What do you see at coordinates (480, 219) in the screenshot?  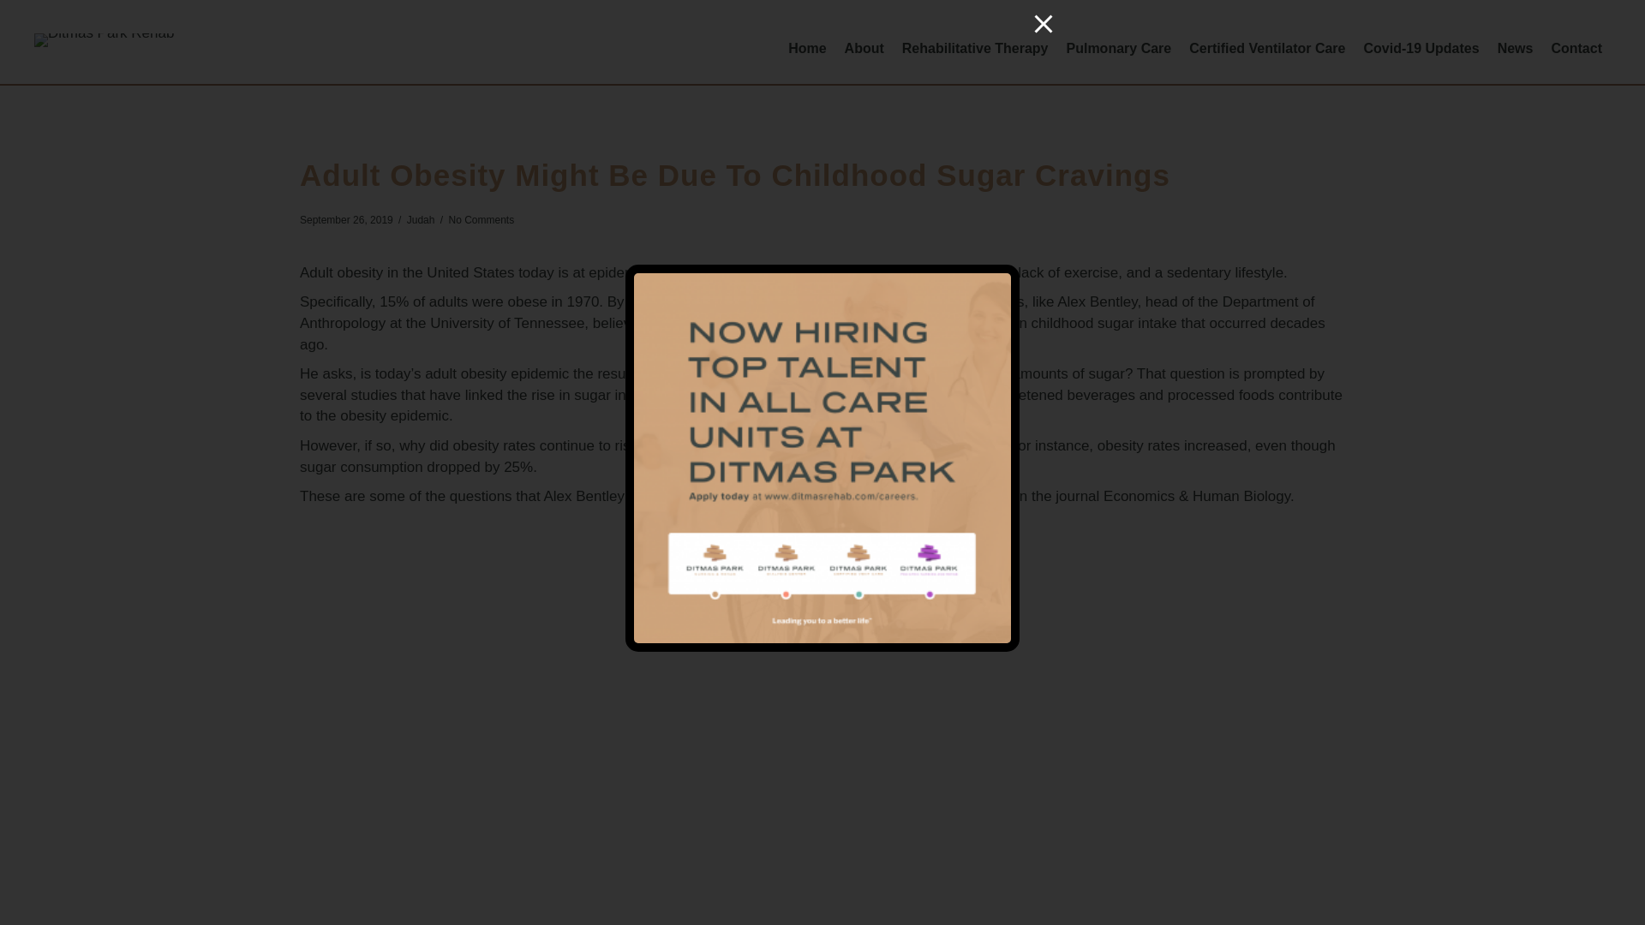 I see `No Comments` at bounding box center [480, 219].